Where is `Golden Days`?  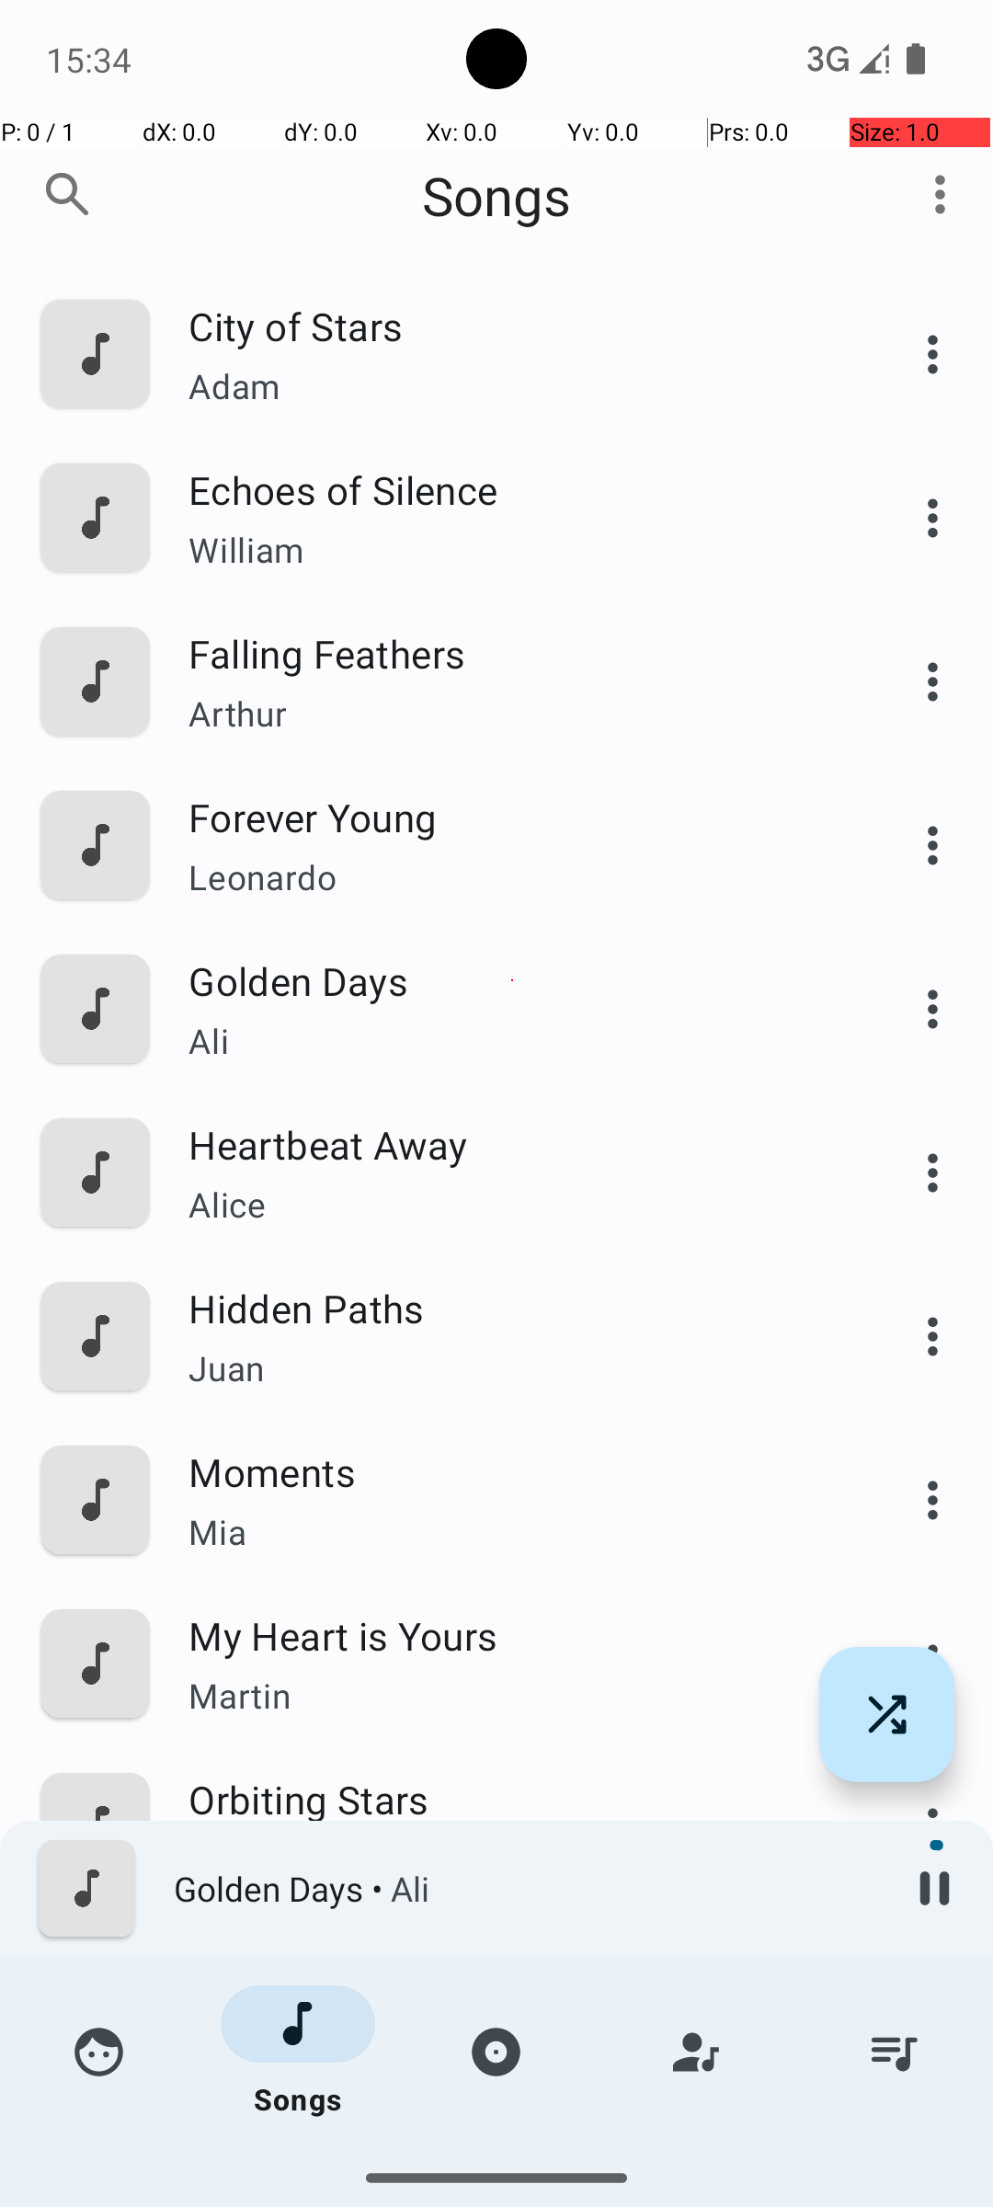 Golden Days is located at coordinates (512, 980).